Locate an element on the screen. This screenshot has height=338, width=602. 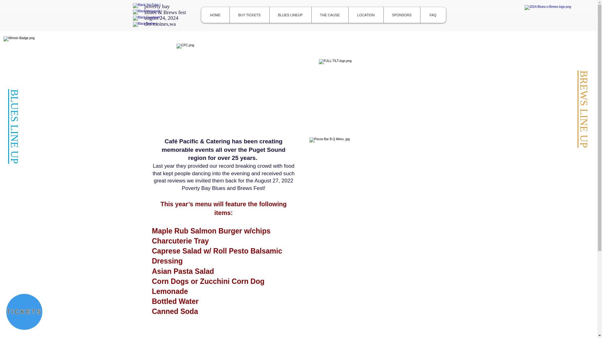
THE CAUSE is located at coordinates (329, 15).